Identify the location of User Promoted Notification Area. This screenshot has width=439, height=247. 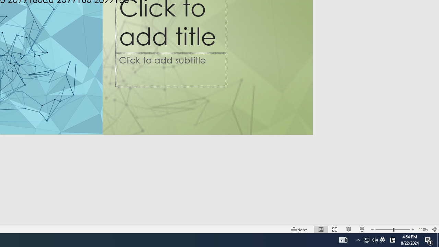
(438, 240).